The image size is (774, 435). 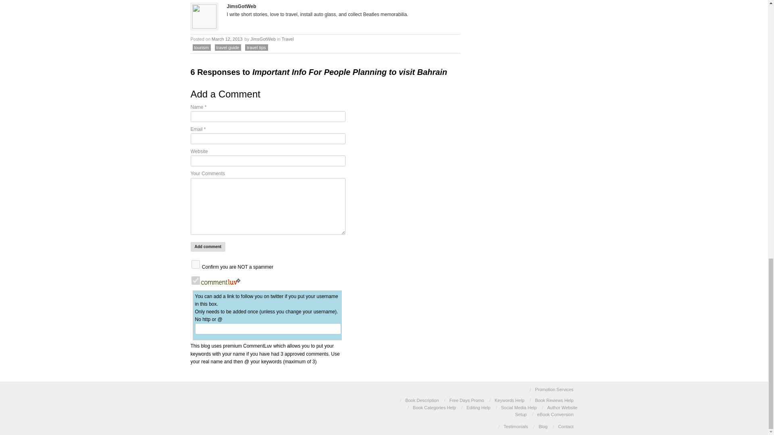 I want to click on eBook Conversion, so click(x=555, y=414).